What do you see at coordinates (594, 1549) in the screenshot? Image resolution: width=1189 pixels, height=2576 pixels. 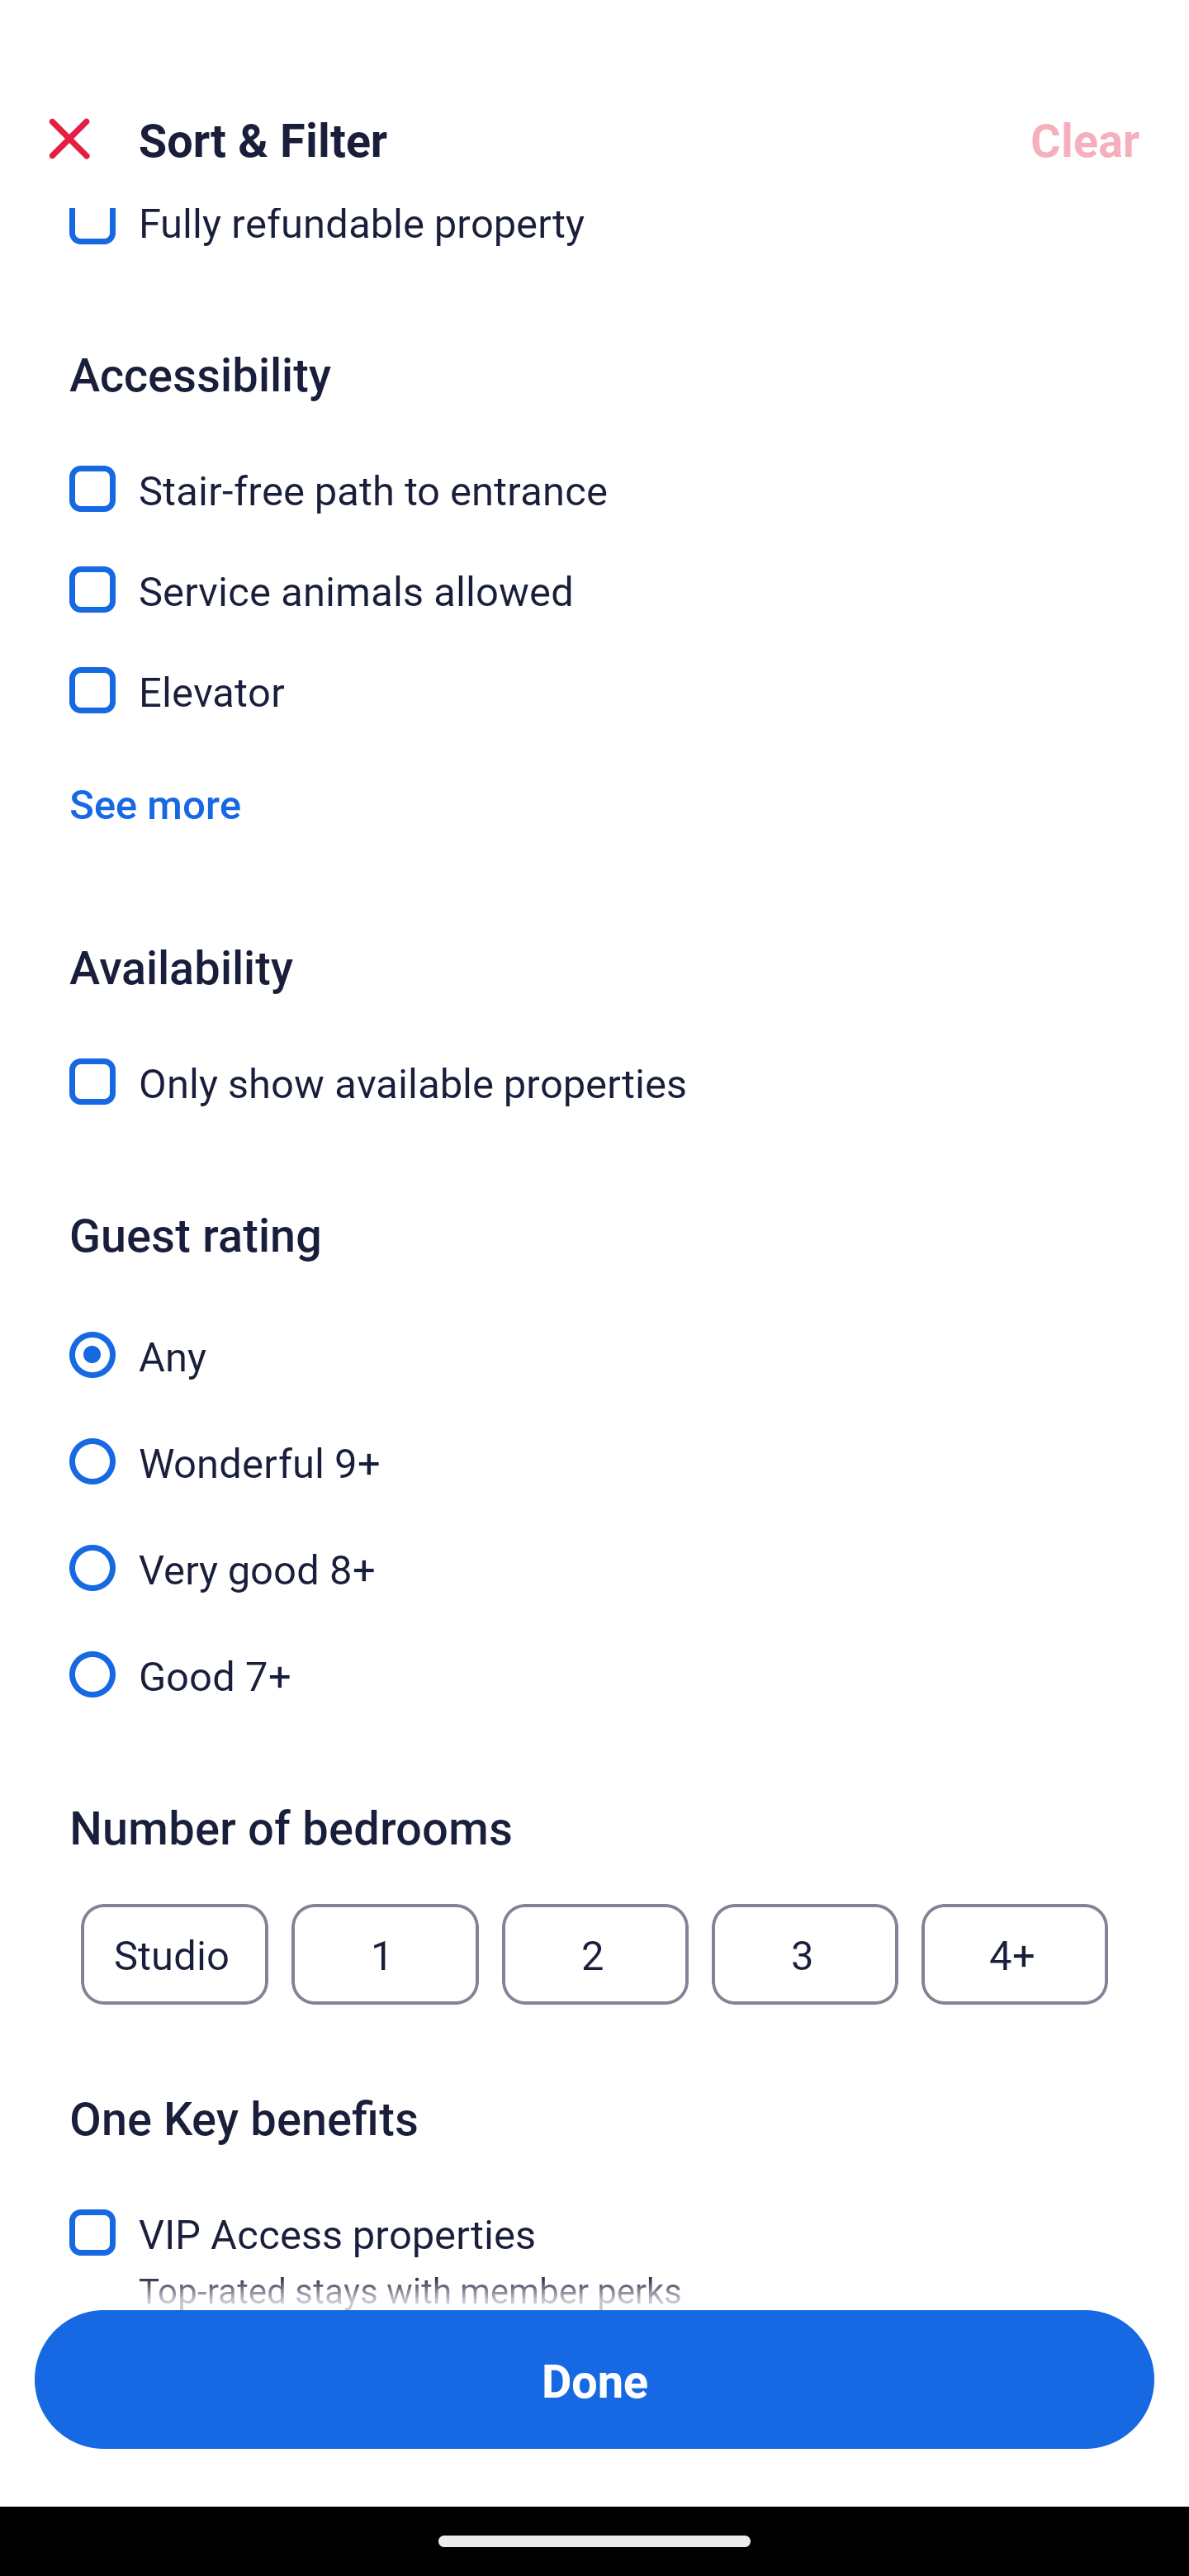 I see `Very good 8+` at bounding box center [594, 1549].